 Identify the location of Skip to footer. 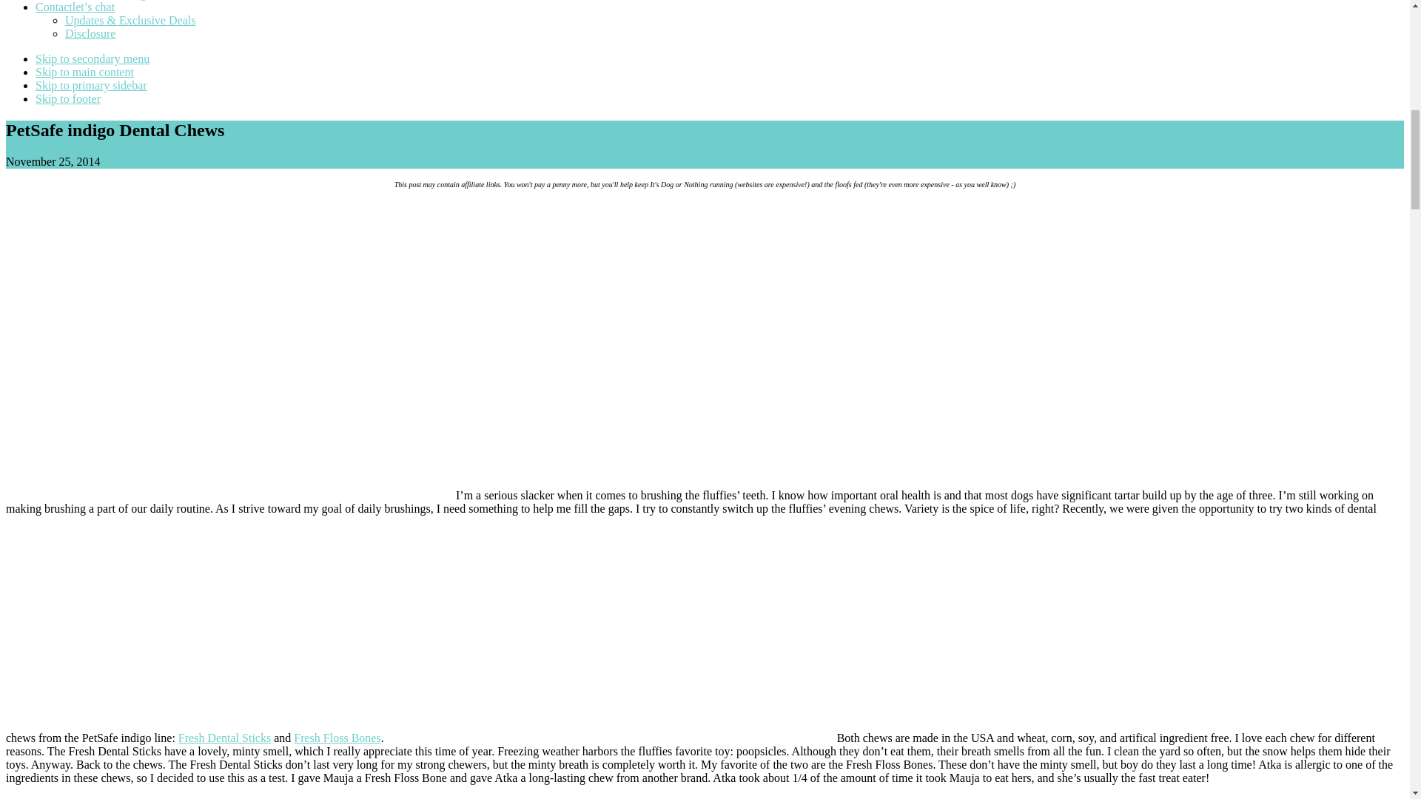
(68, 98).